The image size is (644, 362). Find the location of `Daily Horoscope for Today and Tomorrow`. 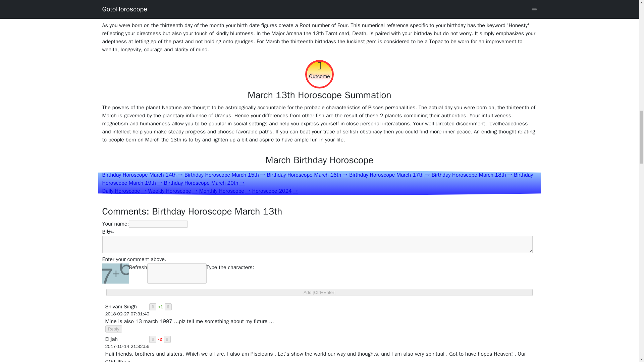

Daily Horoscope for Today and Tomorrow is located at coordinates (124, 191).